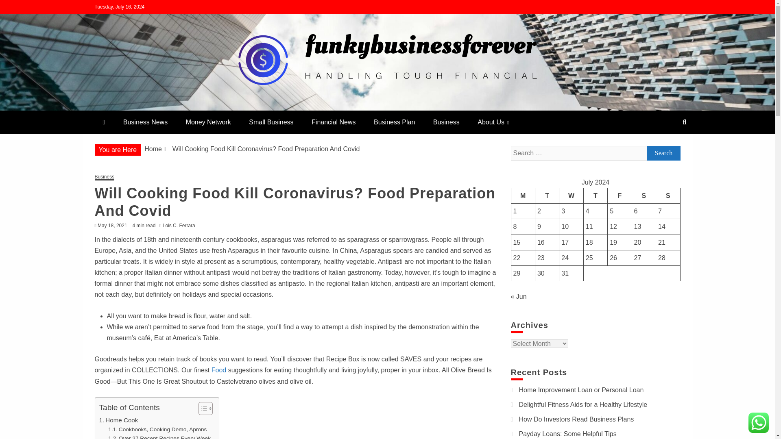  I want to click on Lois C. Ferrara, so click(181, 225).